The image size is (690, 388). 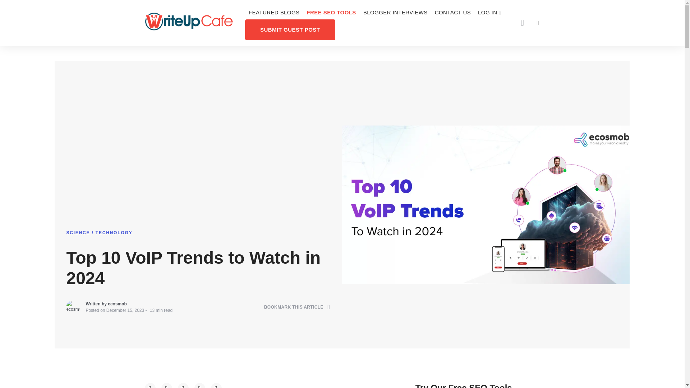 I want to click on BLOGGER INTERVIEWS, so click(x=395, y=13).